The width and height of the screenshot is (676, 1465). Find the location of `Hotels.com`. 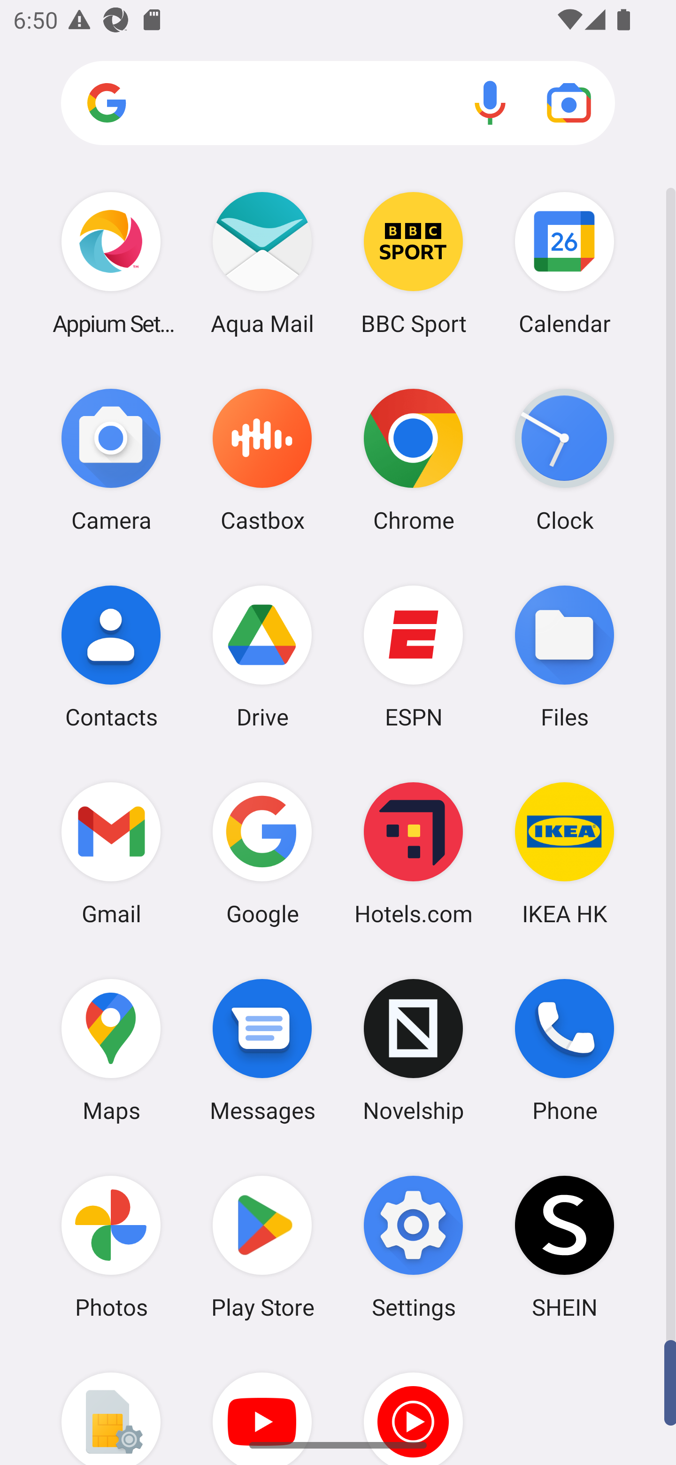

Hotels.com is located at coordinates (414, 853).